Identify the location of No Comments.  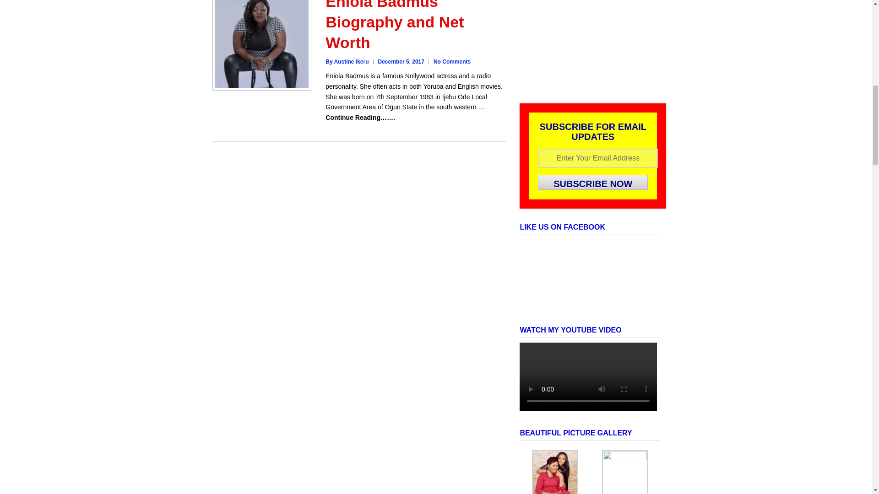
(451, 61).